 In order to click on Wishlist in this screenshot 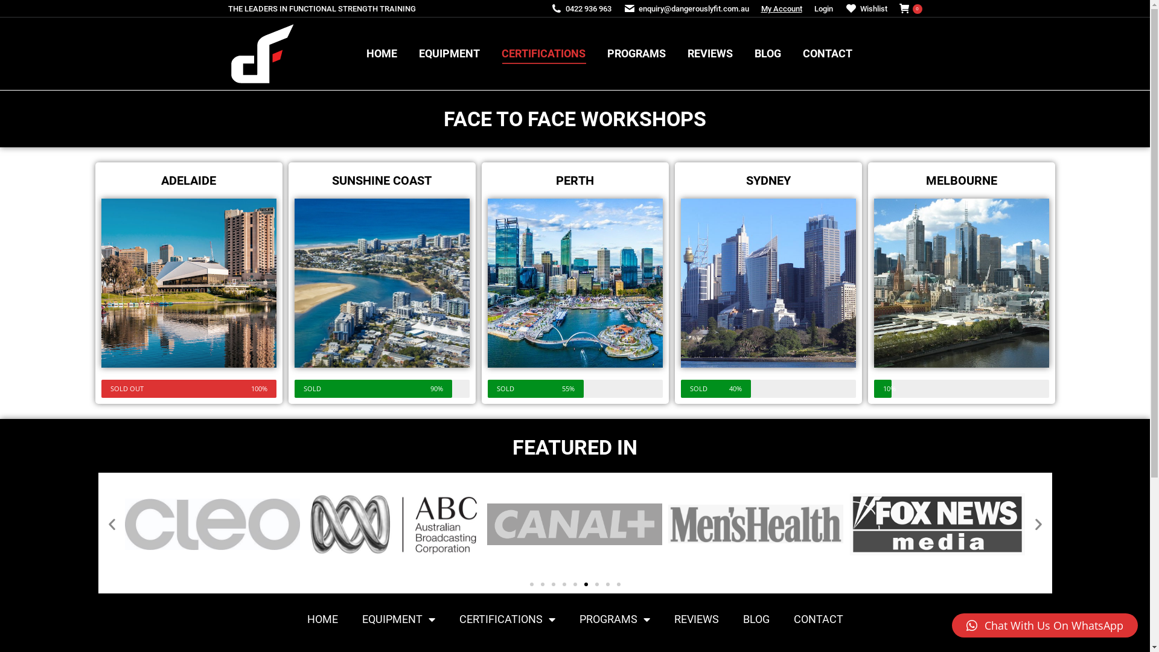, I will do `click(866, 8)`.